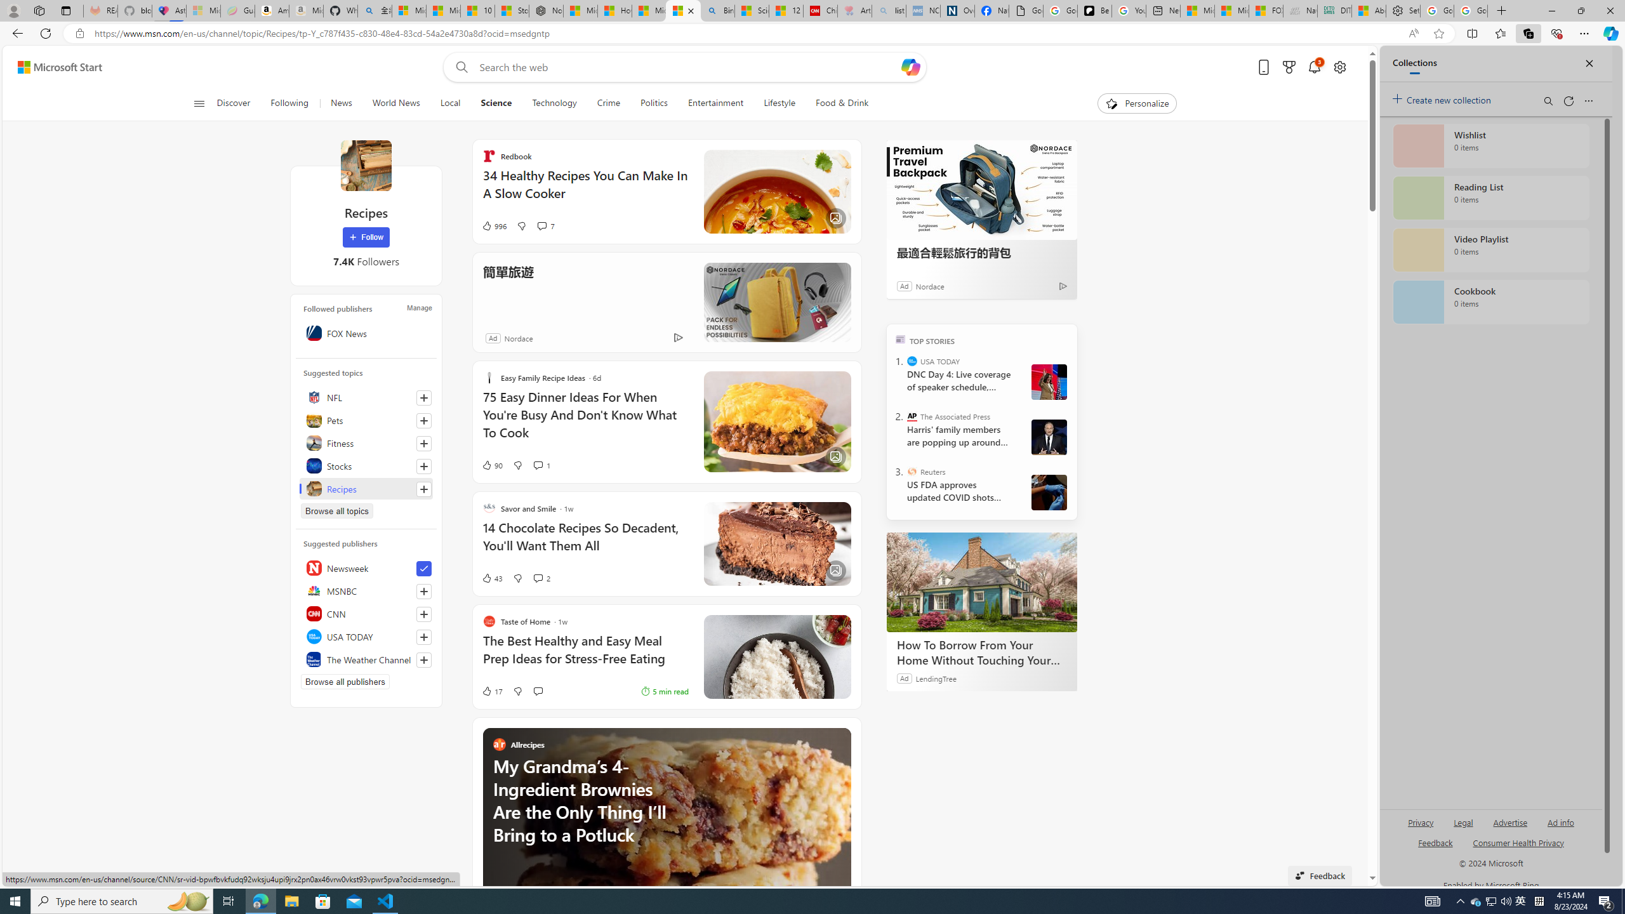  What do you see at coordinates (777, 657) in the screenshot?
I see `Perfect Sushi Rice Exps Ft20 256965 F 0730 1 3` at bounding box center [777, 657].